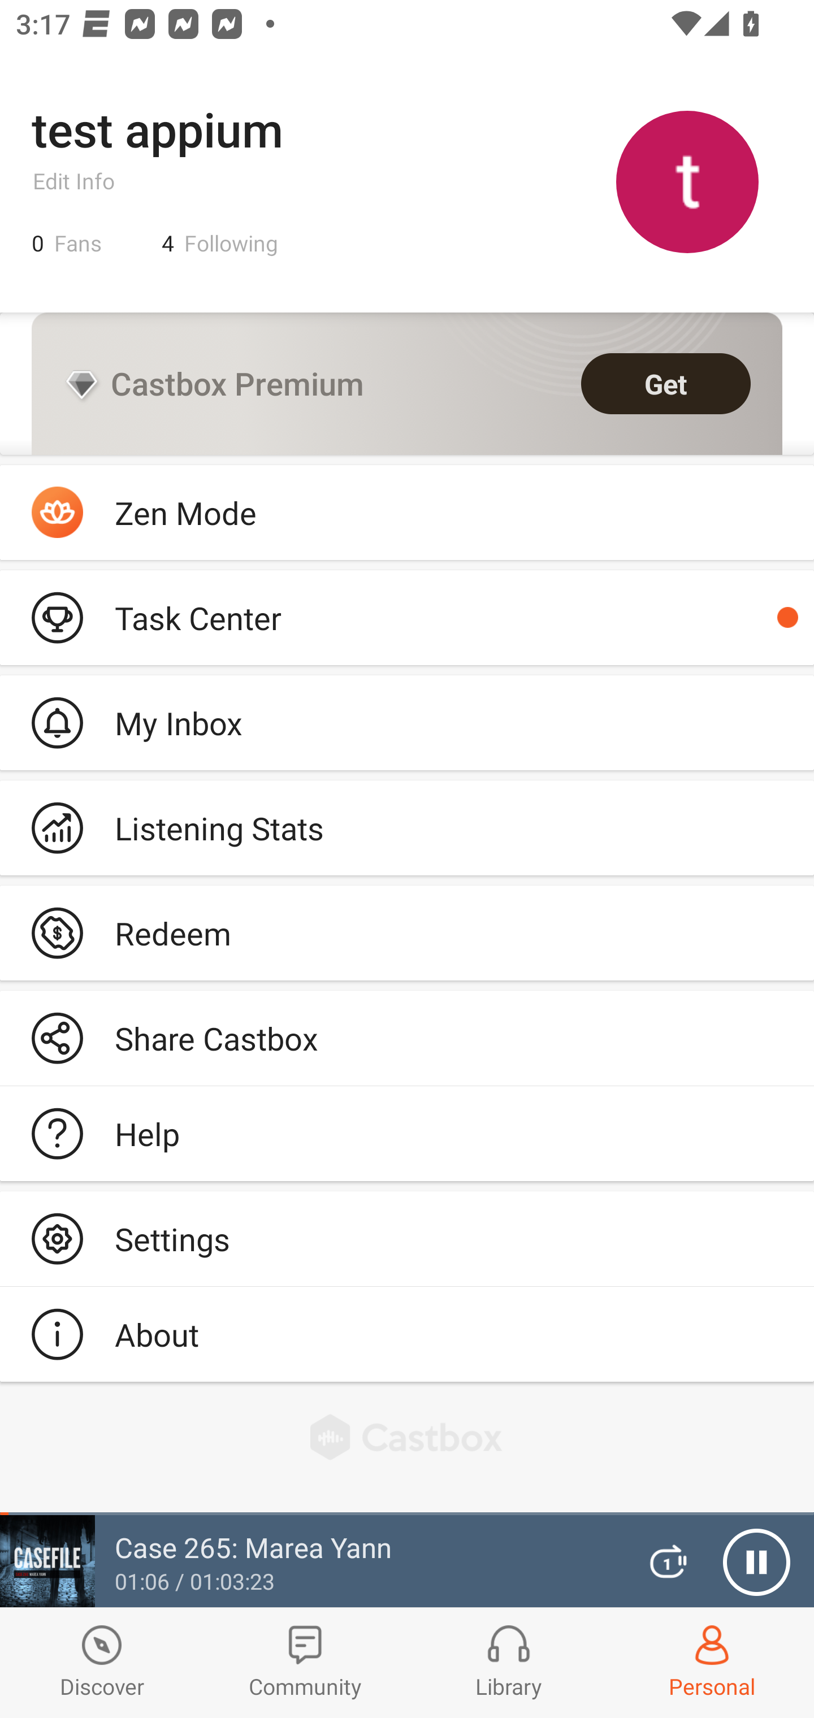 This screenshot has height=1718, width=814. Describe the element at coordinates (407, 932) in the screenshot. I see ` Redeem` at that location.